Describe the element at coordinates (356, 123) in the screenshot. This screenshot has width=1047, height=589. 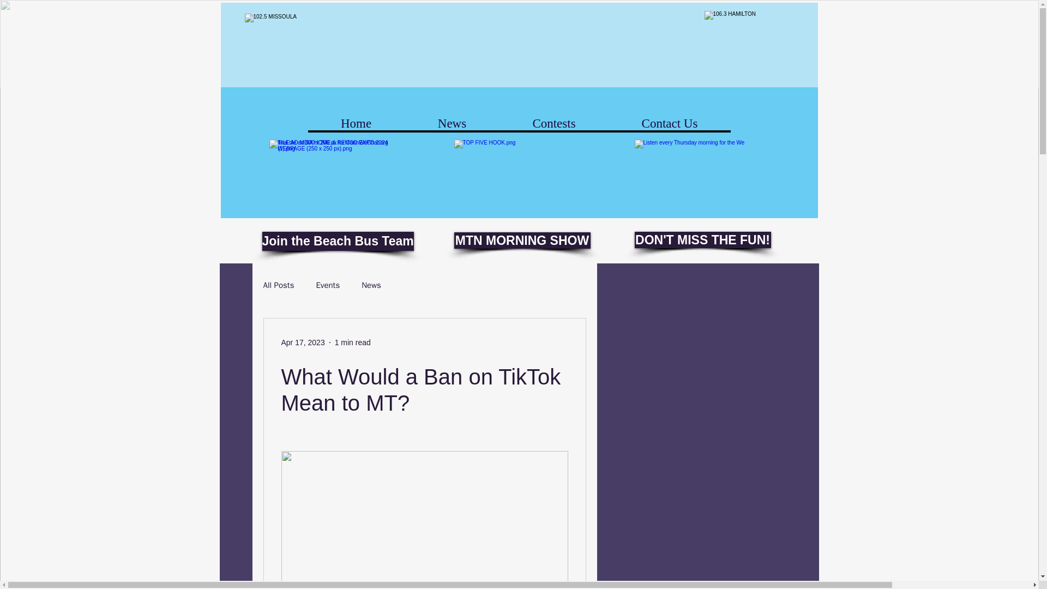
I see `Home` at that location.